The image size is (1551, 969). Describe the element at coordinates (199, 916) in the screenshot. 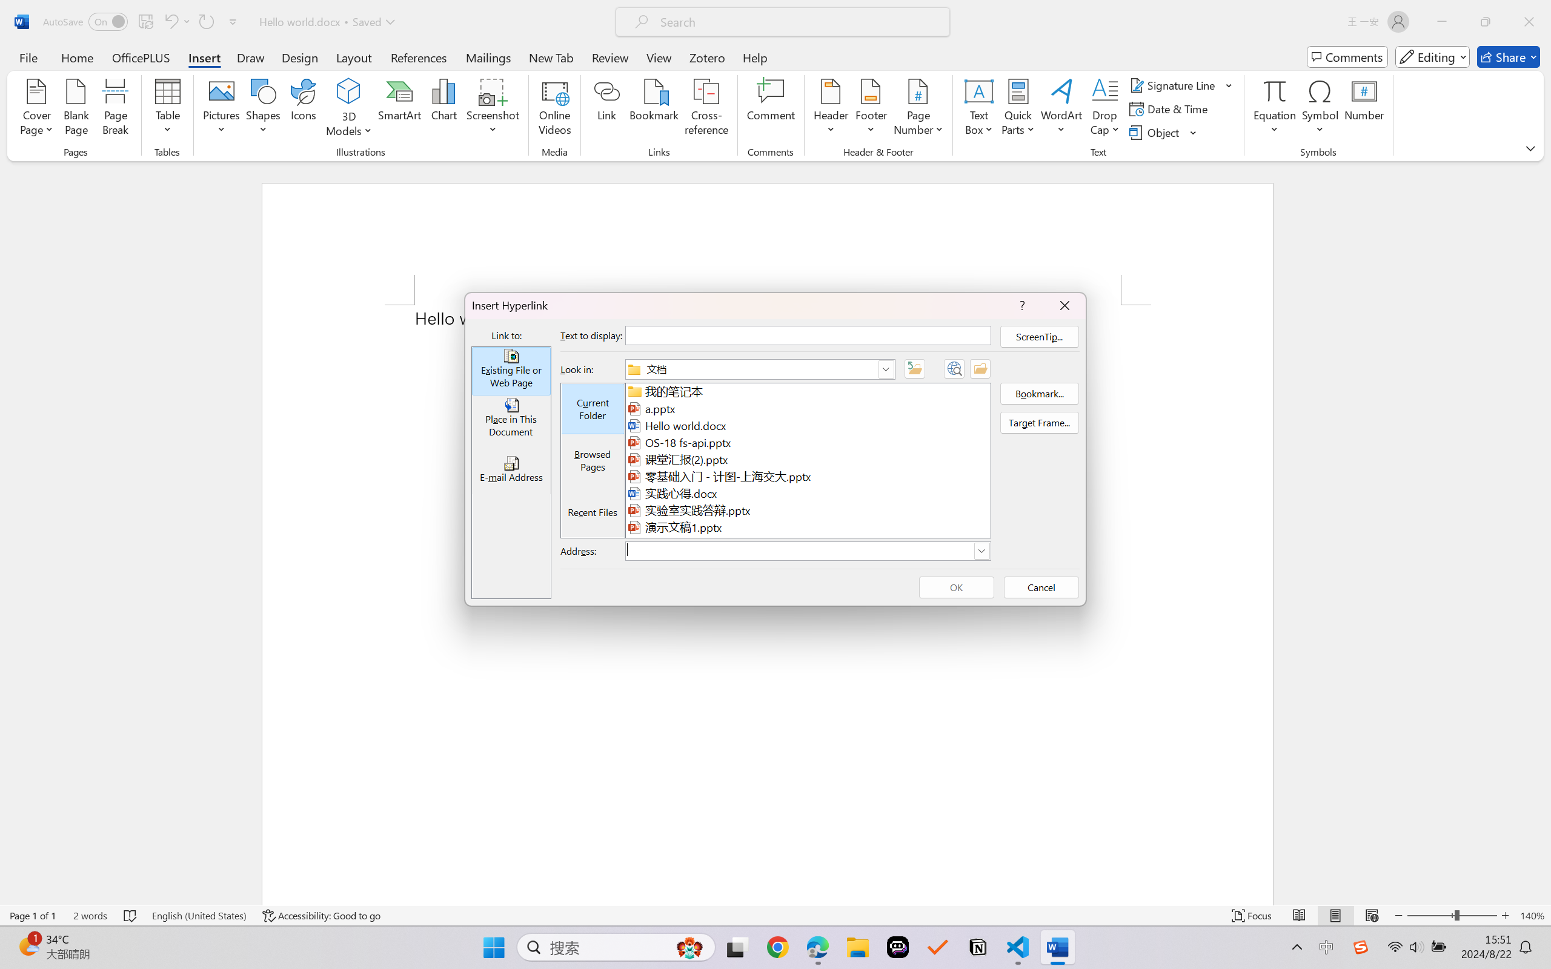

I see `Language English (United States)` at that location.